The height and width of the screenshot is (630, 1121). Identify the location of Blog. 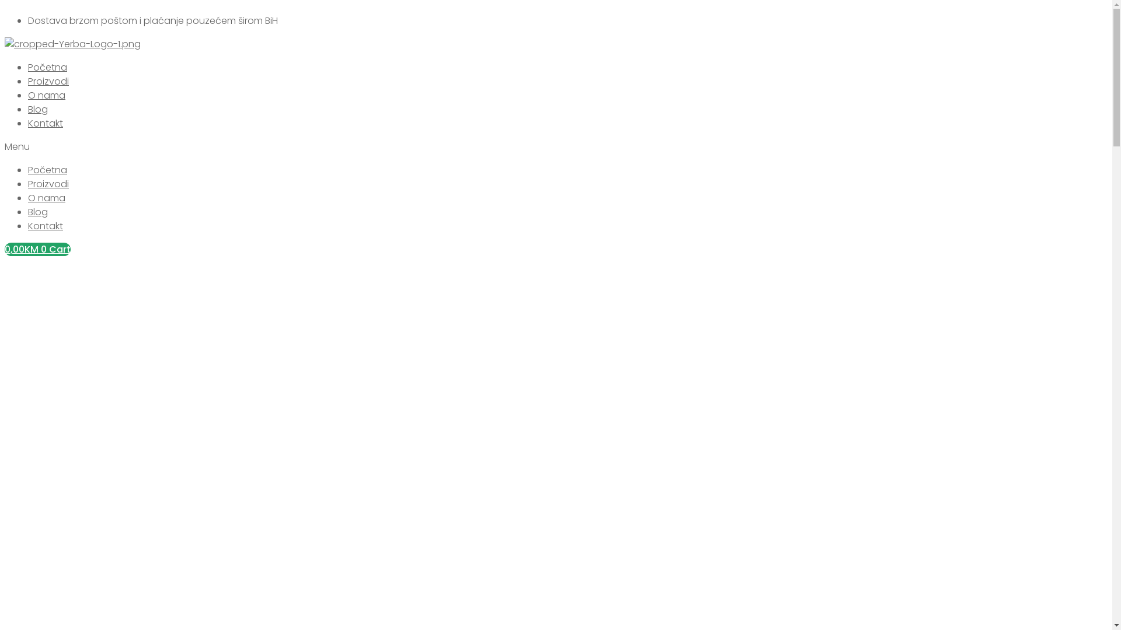
(38, 110).